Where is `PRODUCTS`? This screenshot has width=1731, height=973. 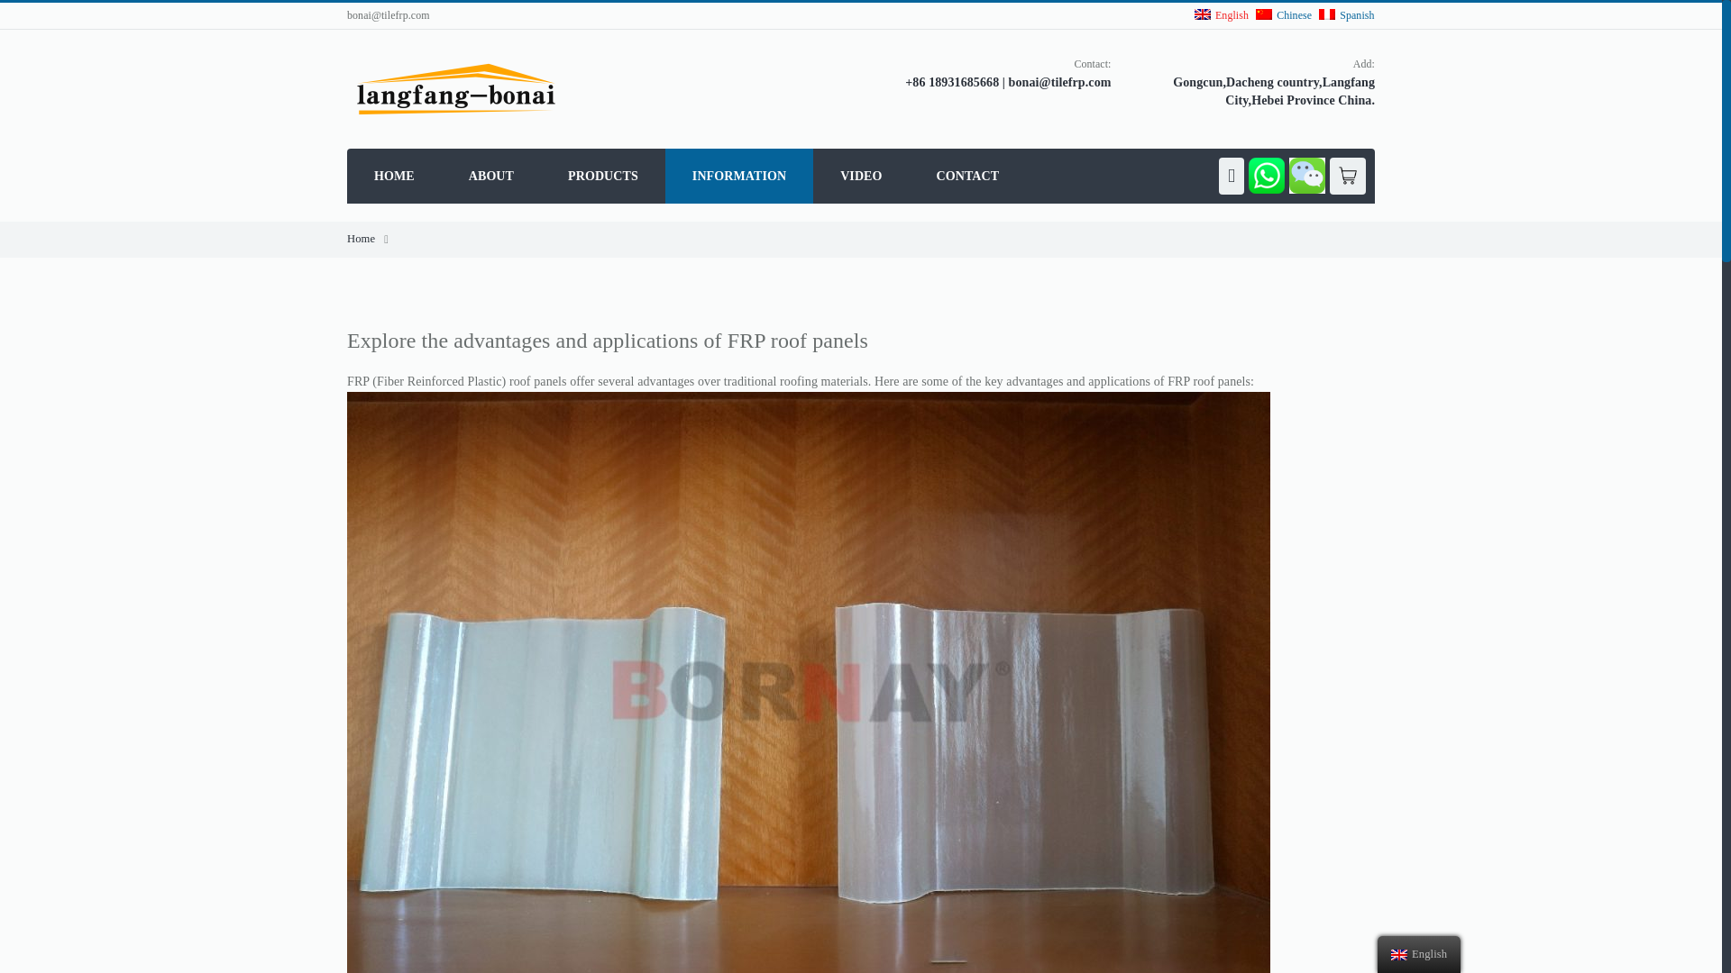 PRODUCTS is located at coordinates (602, 176).